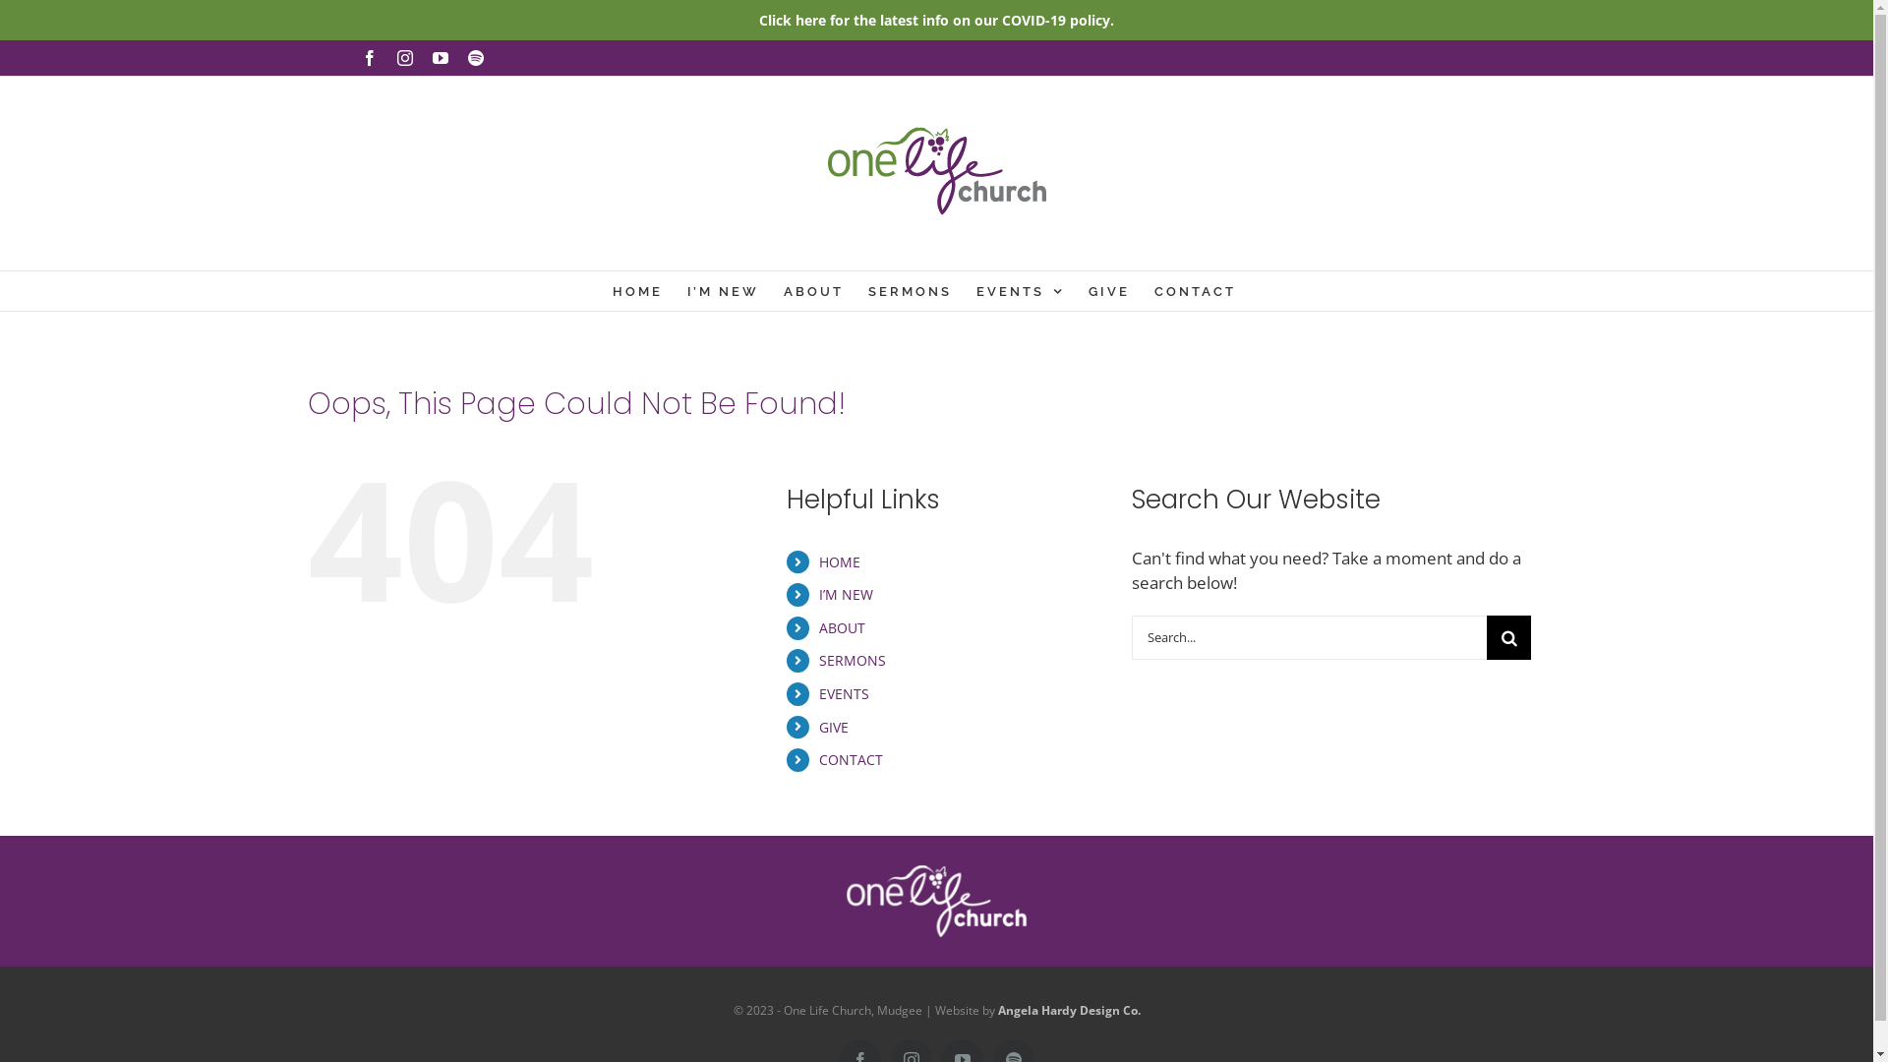  What do you see at coordinates (405, 58) in the screenshot?
I see `Instagram` at bounding box center [405, 58].